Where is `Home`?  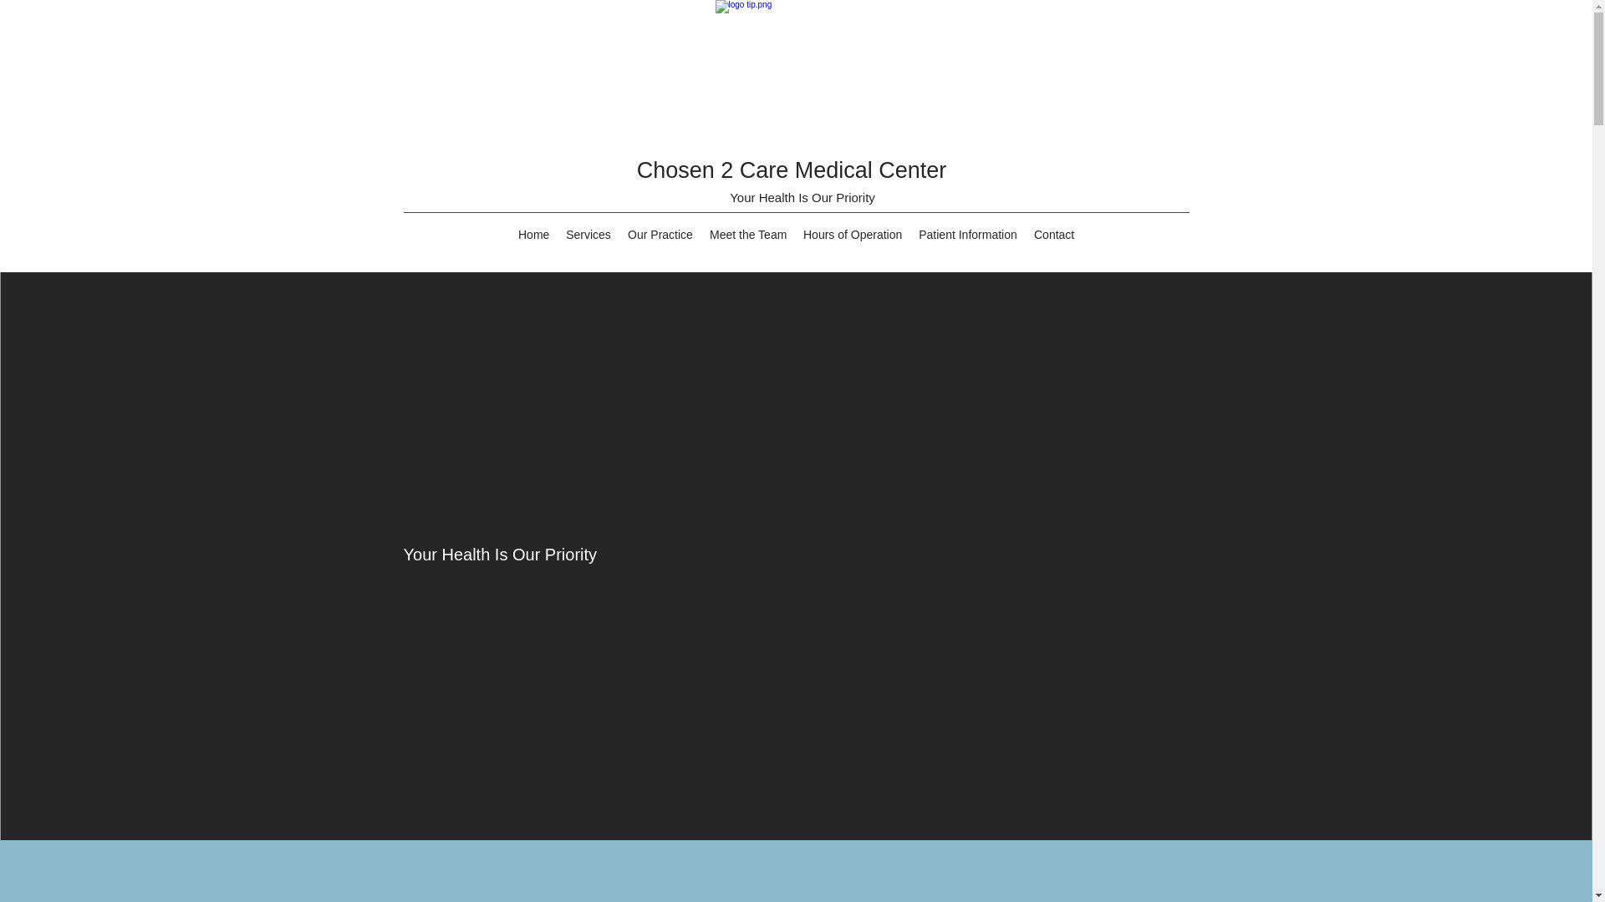 Home is located at coordinates (533, 234).